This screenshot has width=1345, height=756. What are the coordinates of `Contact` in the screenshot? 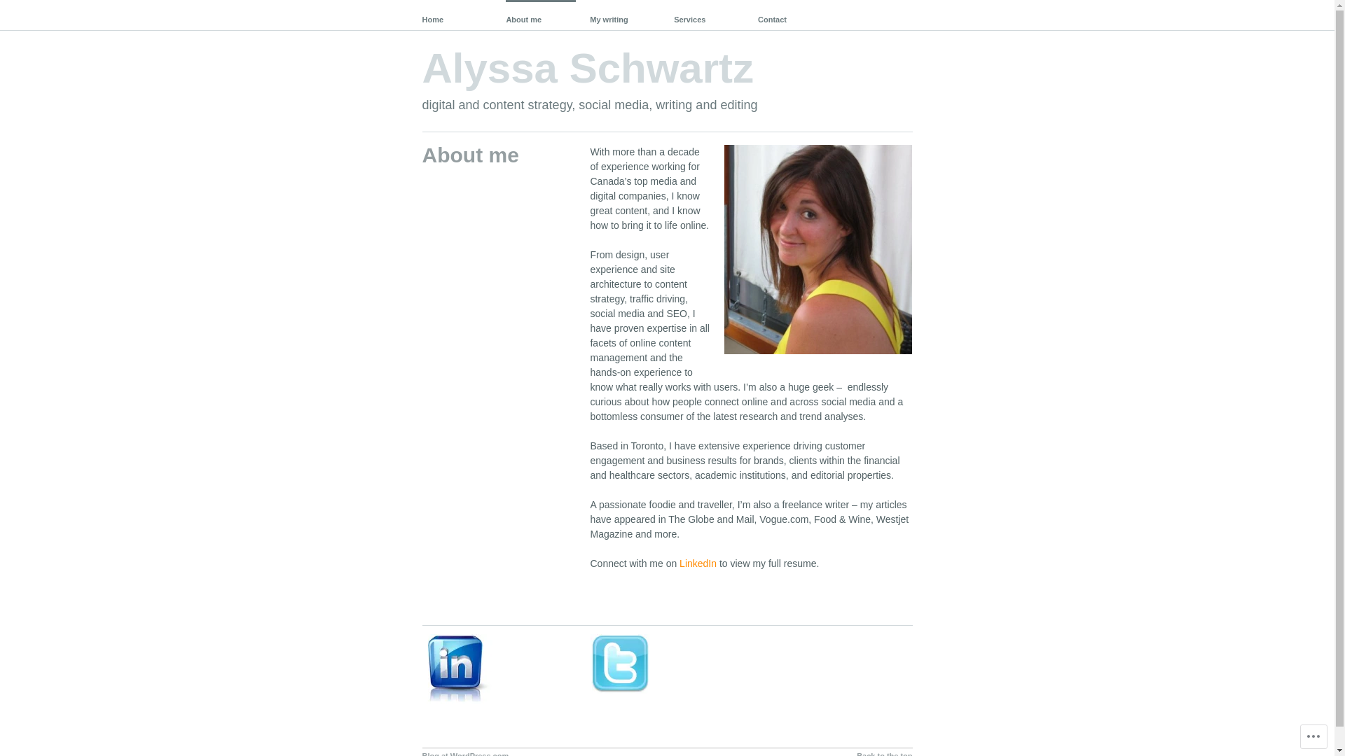 It's located at (793, 15).